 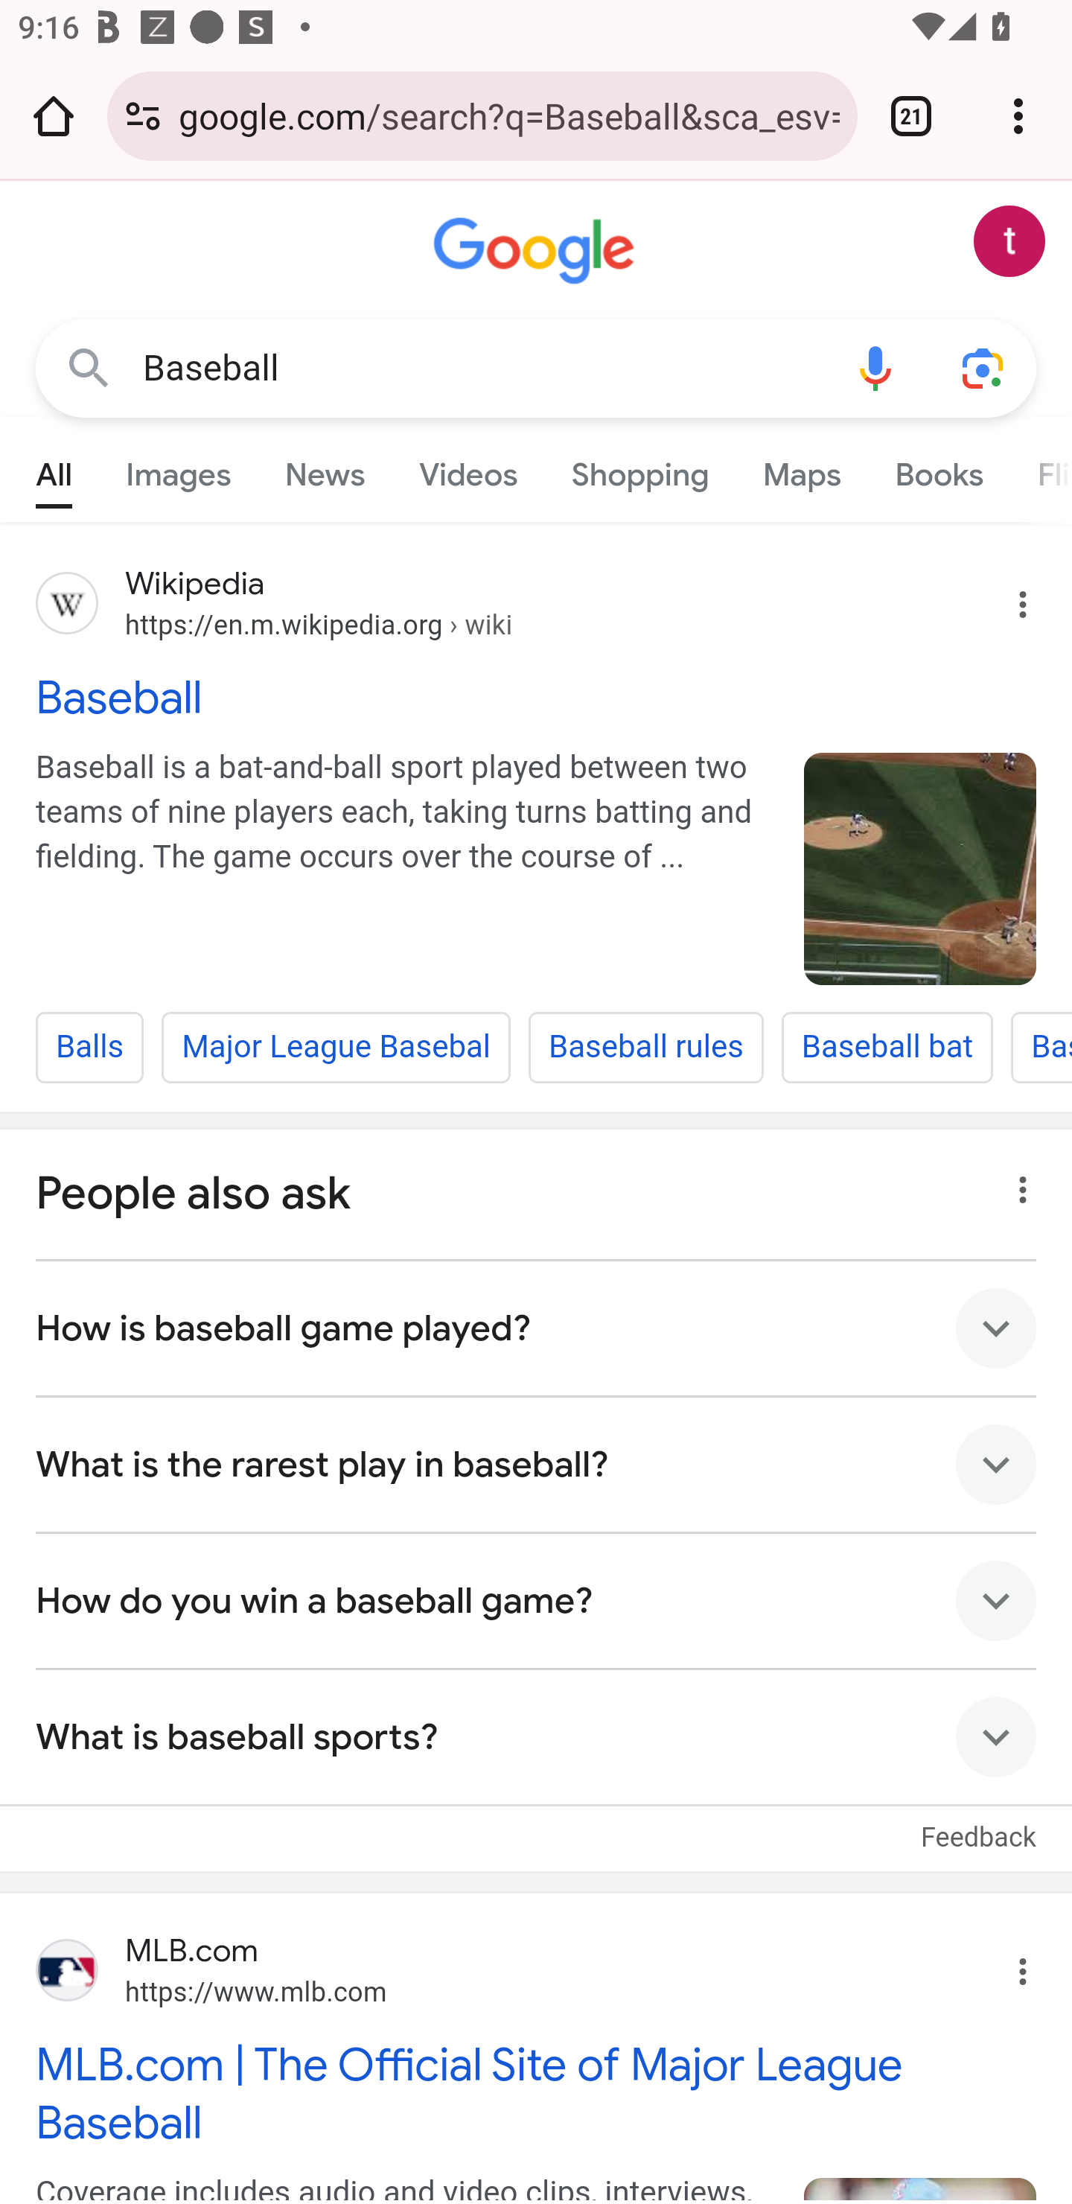 What do you see at coordinates (1018, 115) in the screenshot?
I see `Customize and control Google Chrome` at bounding box center [1018, 115].